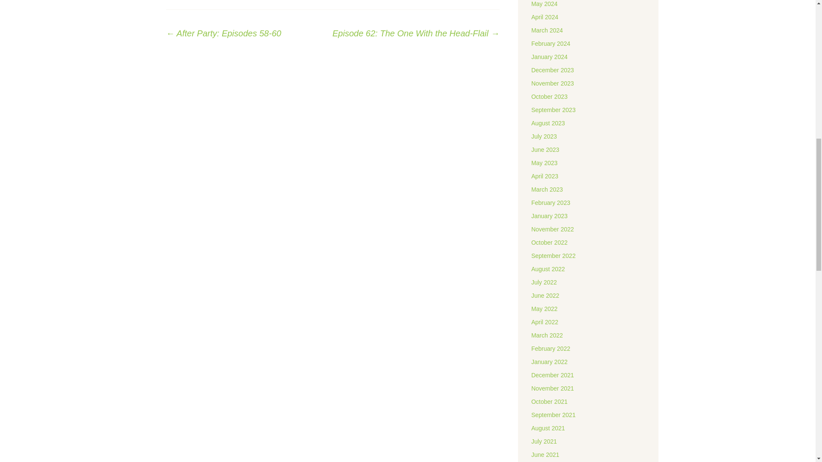  Describe the element at coordinates (552, 83) in the screenshot. I see `November 2023` at that location.